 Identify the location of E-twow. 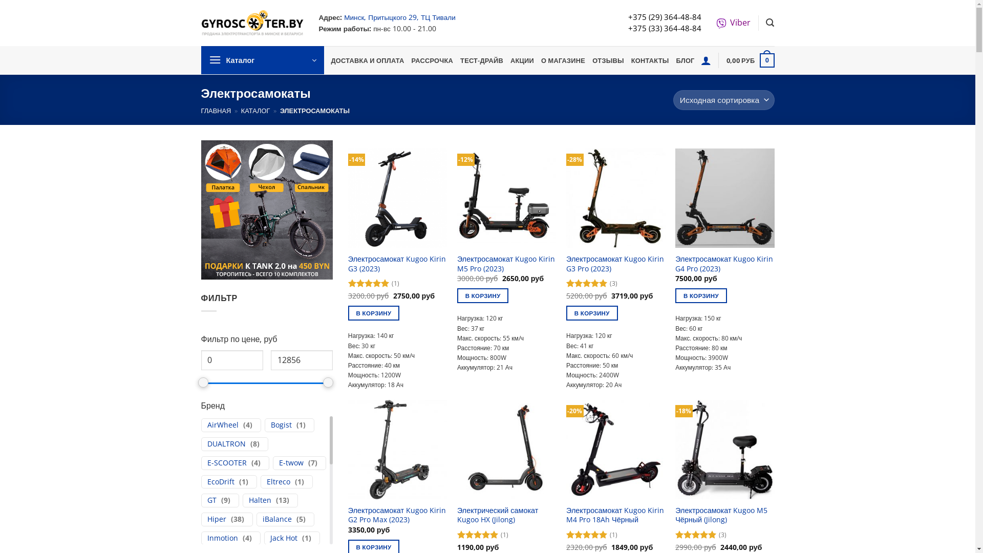
(291, 463).